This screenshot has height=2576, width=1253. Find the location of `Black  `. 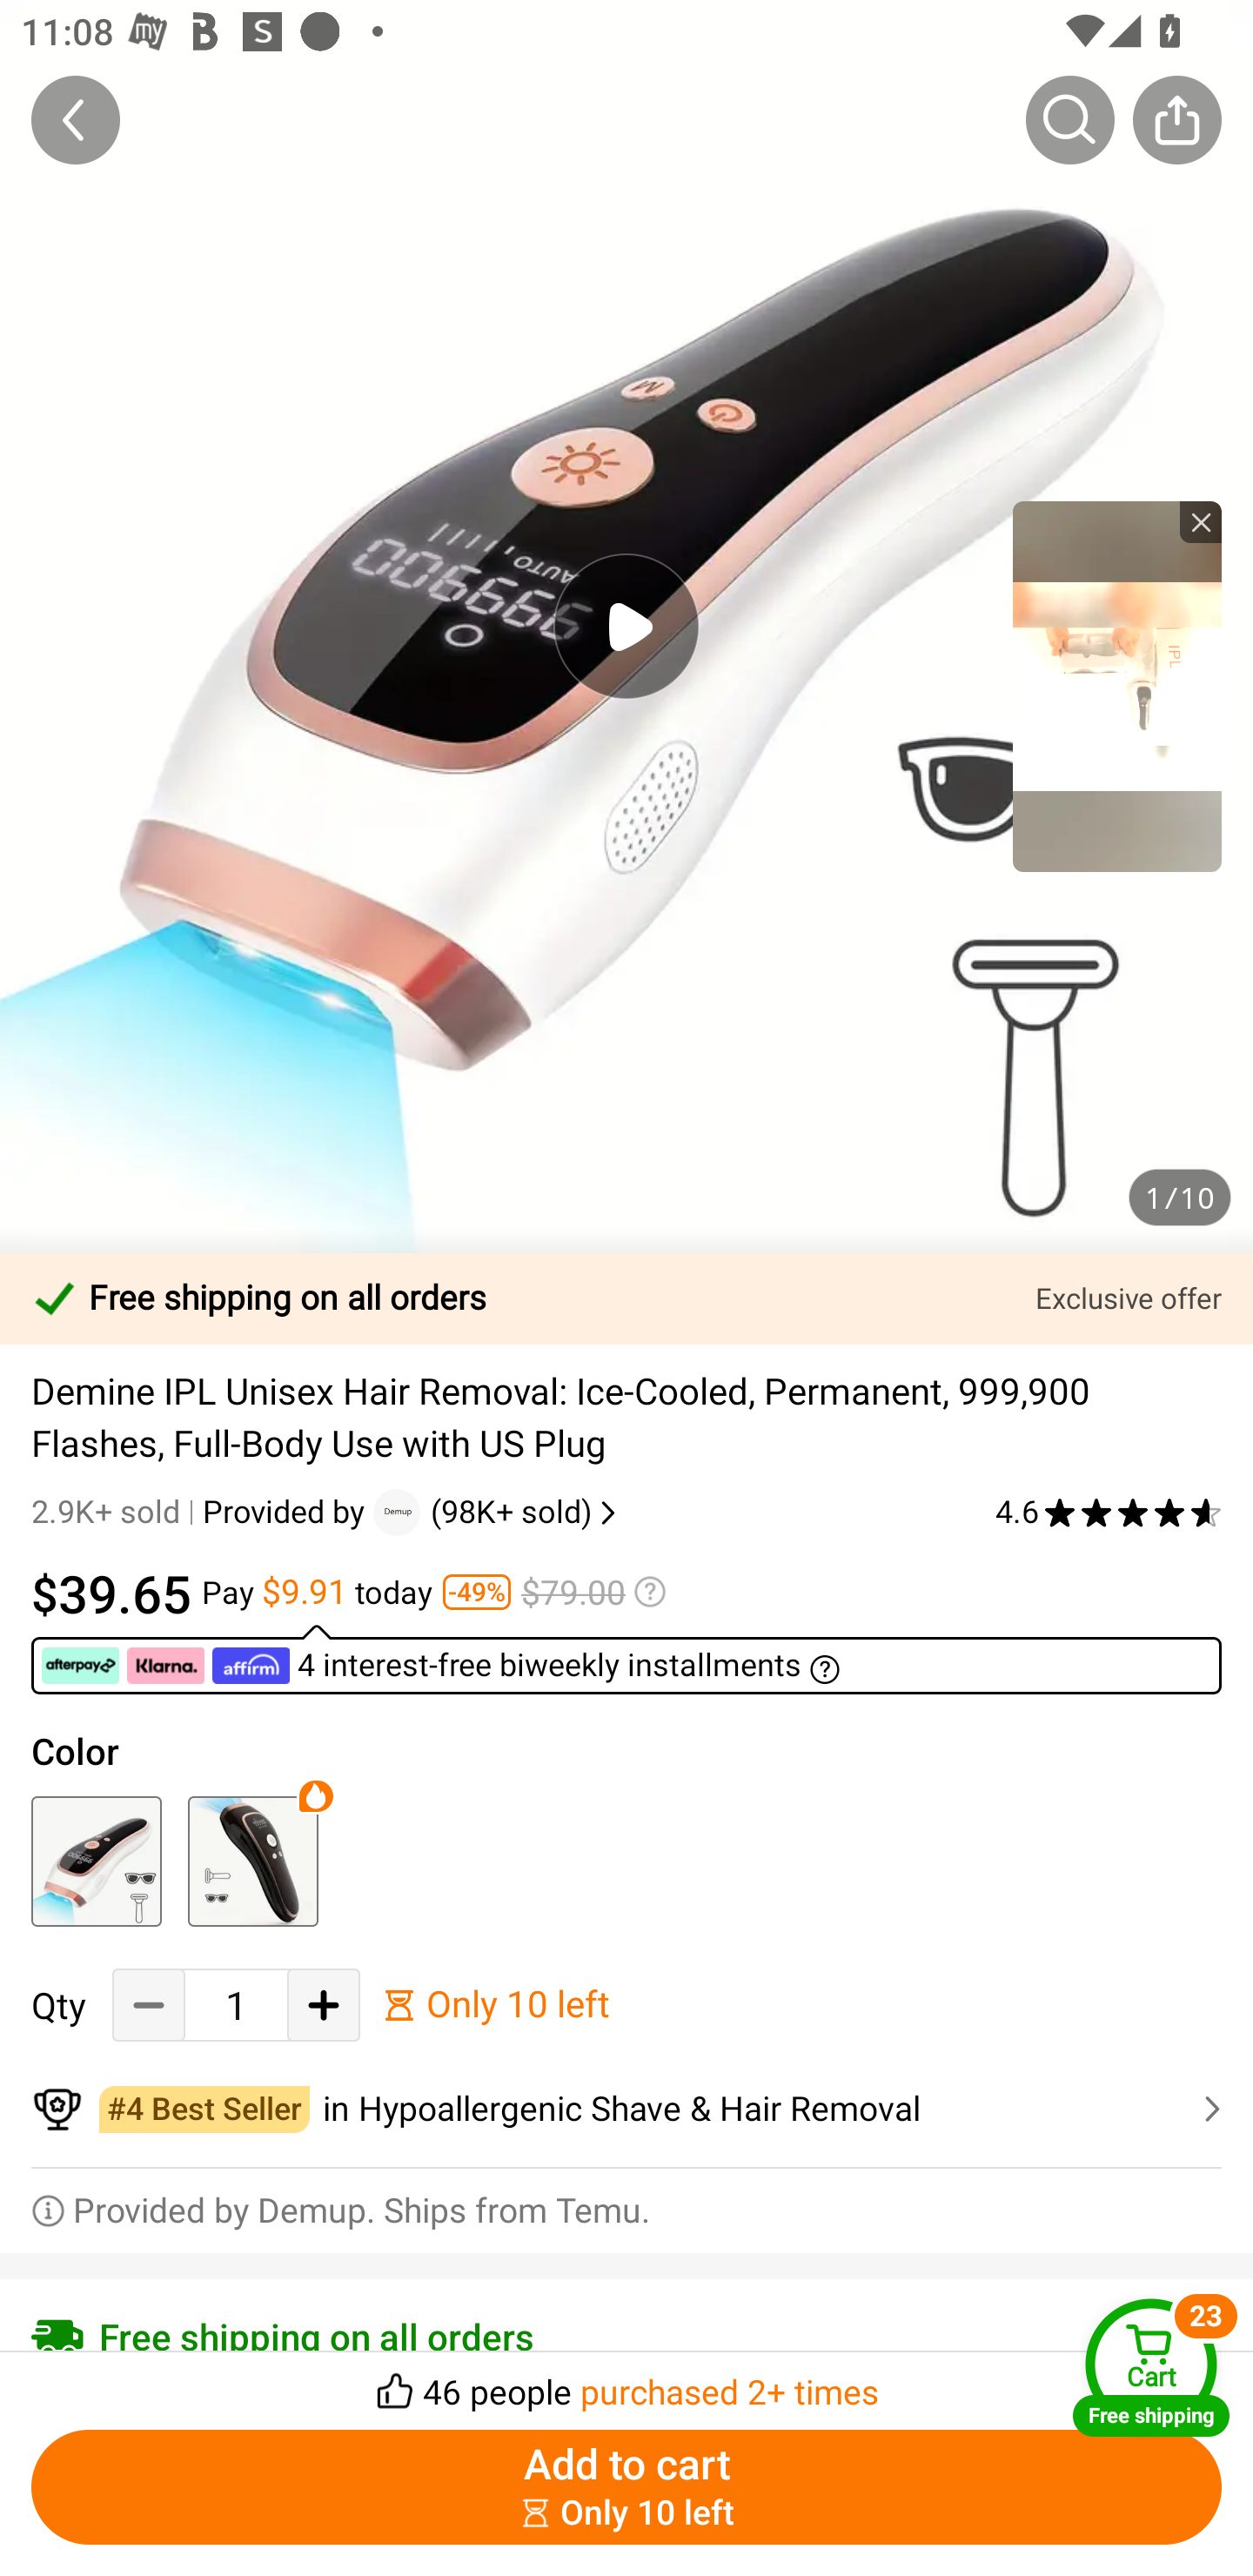

Black   is located at coordinates (252, 1861).